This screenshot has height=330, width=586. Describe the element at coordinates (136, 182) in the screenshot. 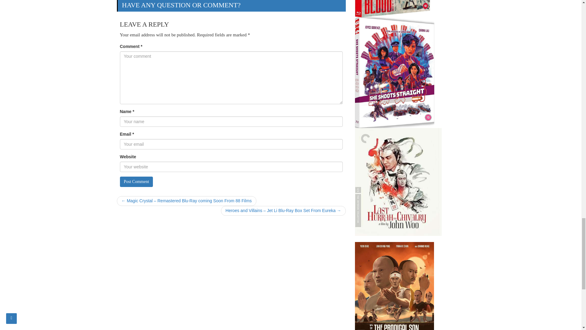

I see `Post Comment` at that location.